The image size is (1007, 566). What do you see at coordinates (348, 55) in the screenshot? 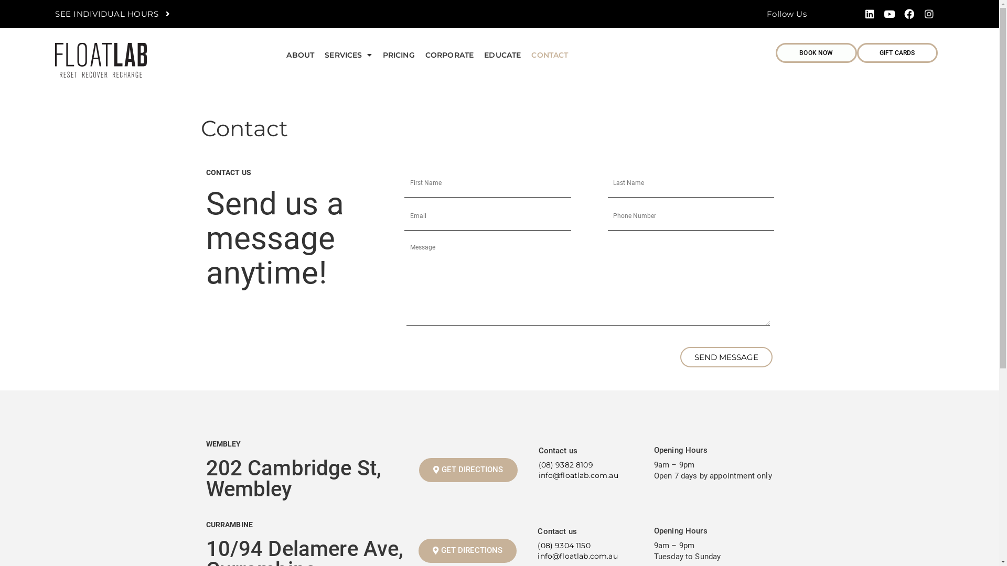
I see `SERVICES` at bounding box center [348, 55].